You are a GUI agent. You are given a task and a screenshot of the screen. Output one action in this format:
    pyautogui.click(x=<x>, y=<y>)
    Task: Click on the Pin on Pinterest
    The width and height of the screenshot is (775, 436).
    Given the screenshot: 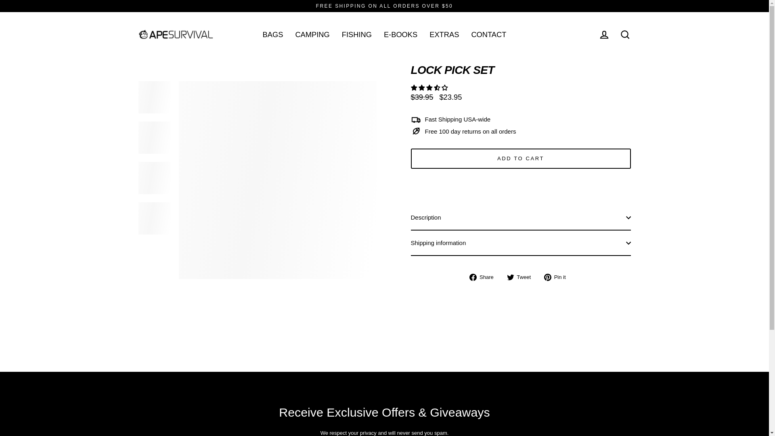 What is the action you would take?
    pyautogui.click(x=558, y=277)
    